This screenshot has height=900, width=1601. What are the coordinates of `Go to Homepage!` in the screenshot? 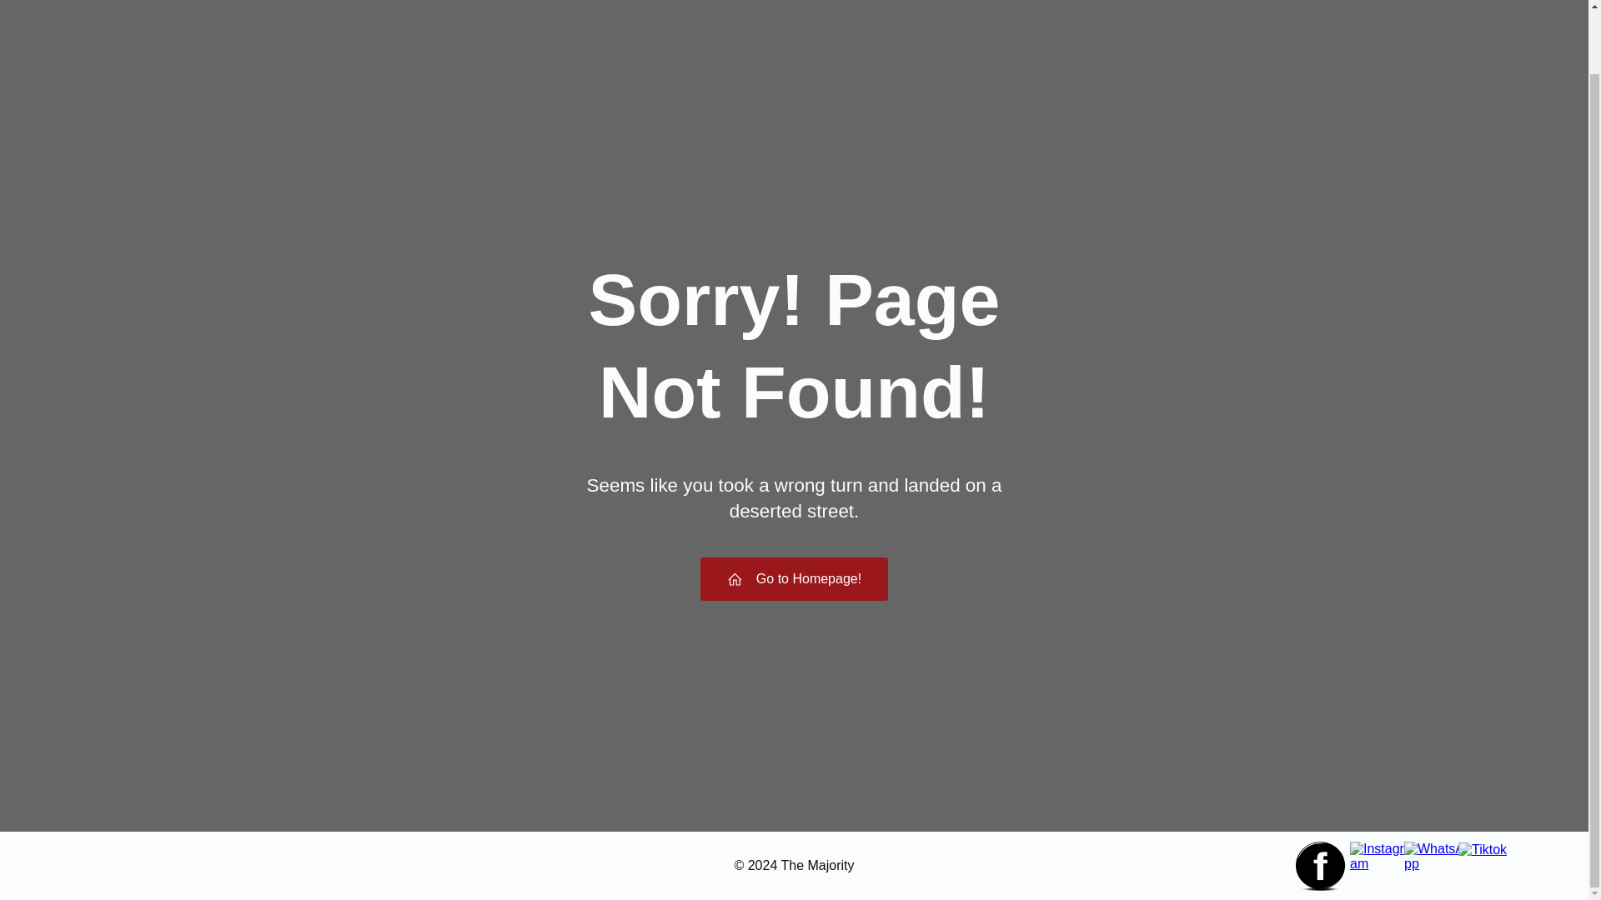 It's located at (794, 578).